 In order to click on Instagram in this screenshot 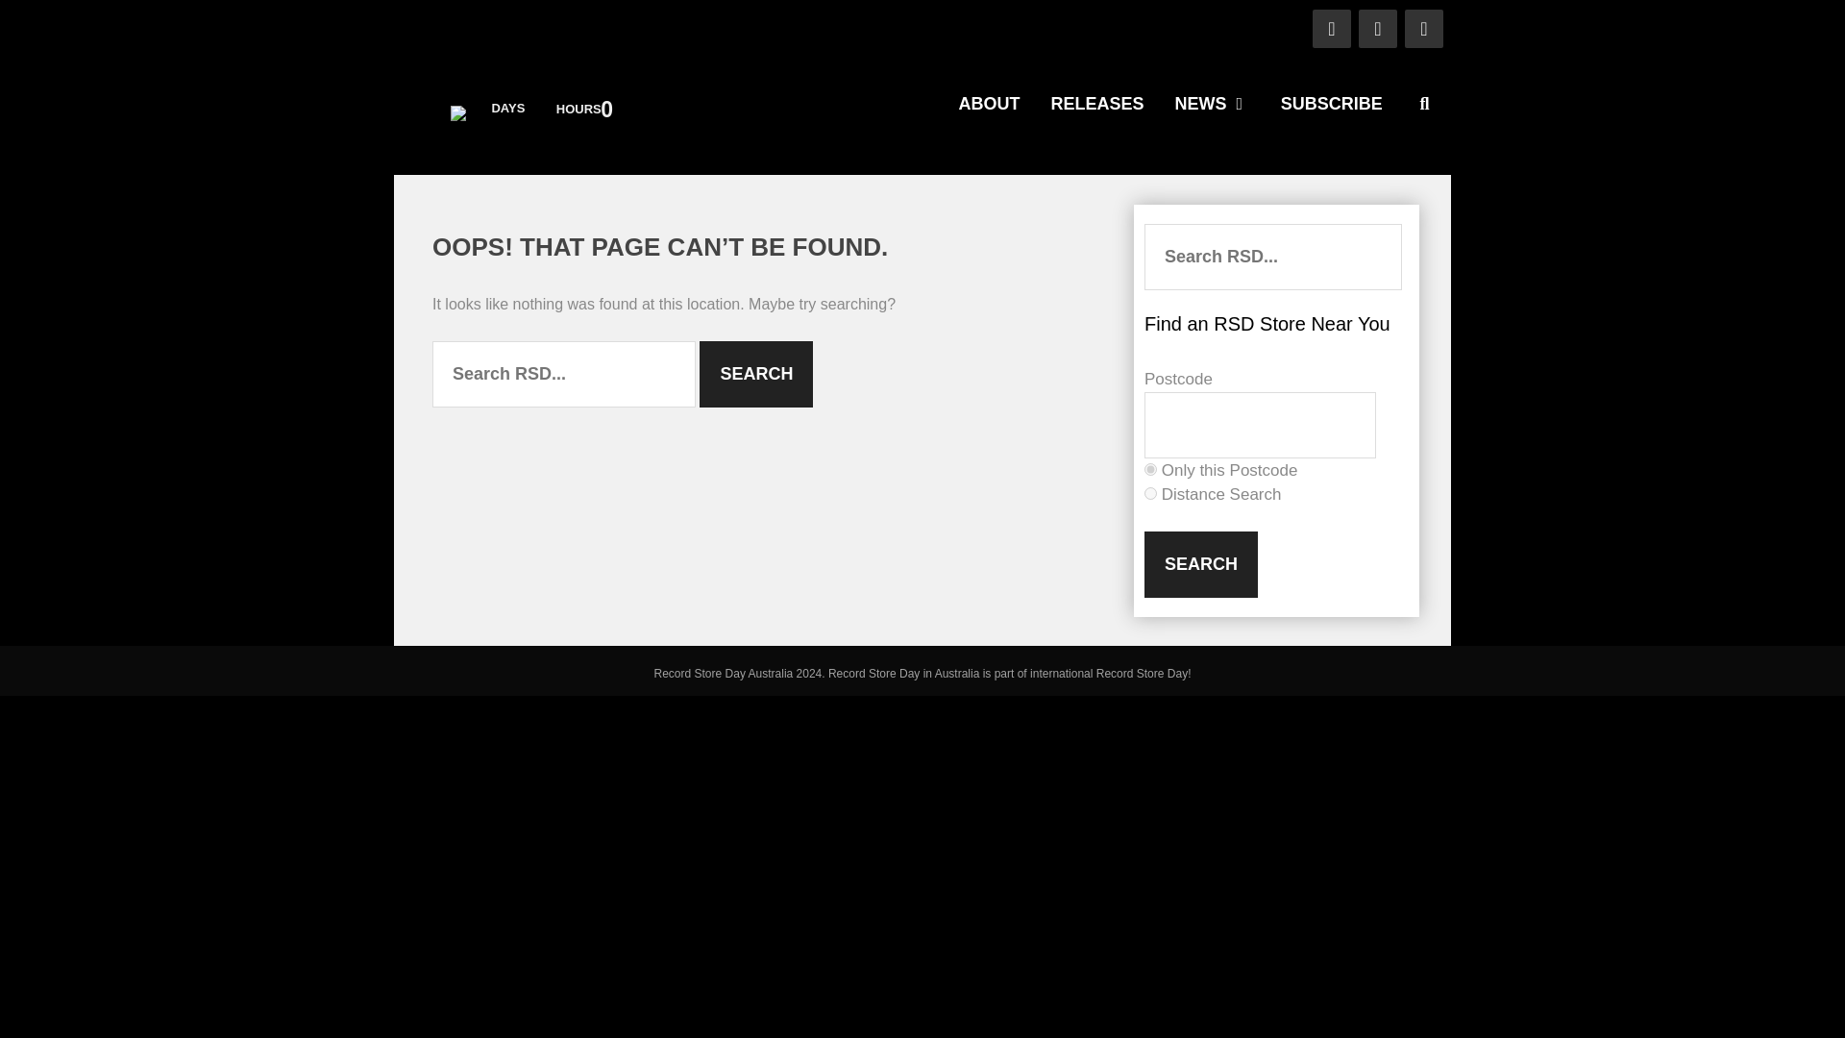, I will do `click(1423, 28)`.